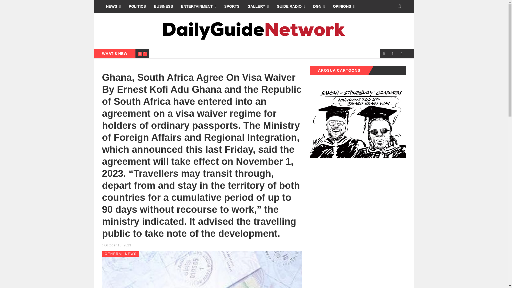 This screenshot has width=512, height=288. What do you see at coordinates (258, 6) in the screenshot?
I see `GALLERY` at bounding box center [258, 6].